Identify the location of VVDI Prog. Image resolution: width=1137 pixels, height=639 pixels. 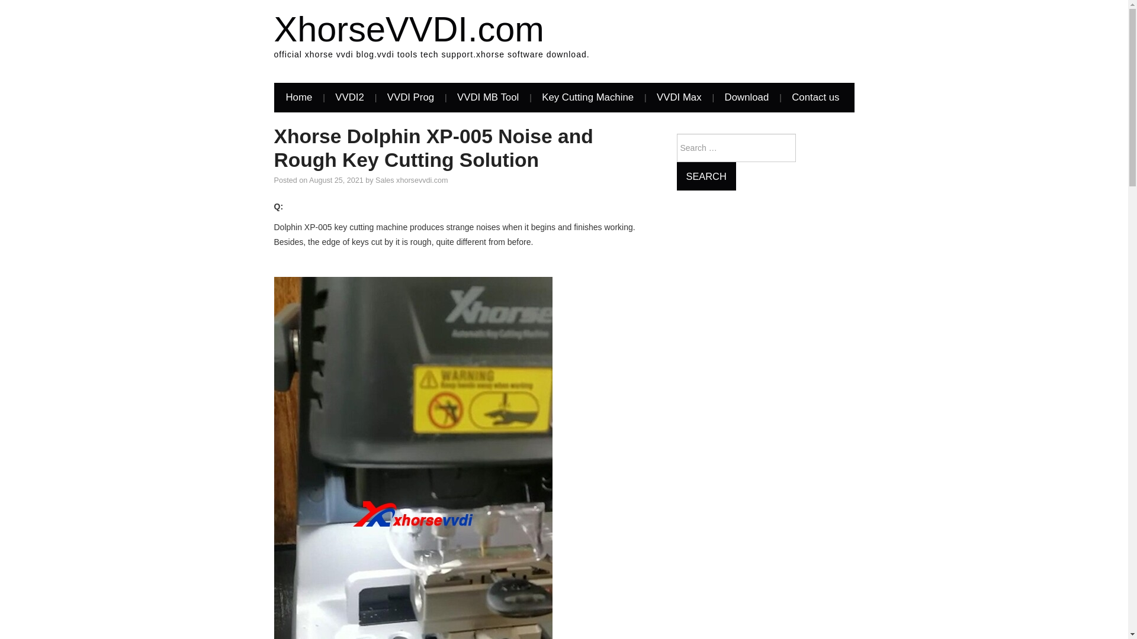
(410, 98).